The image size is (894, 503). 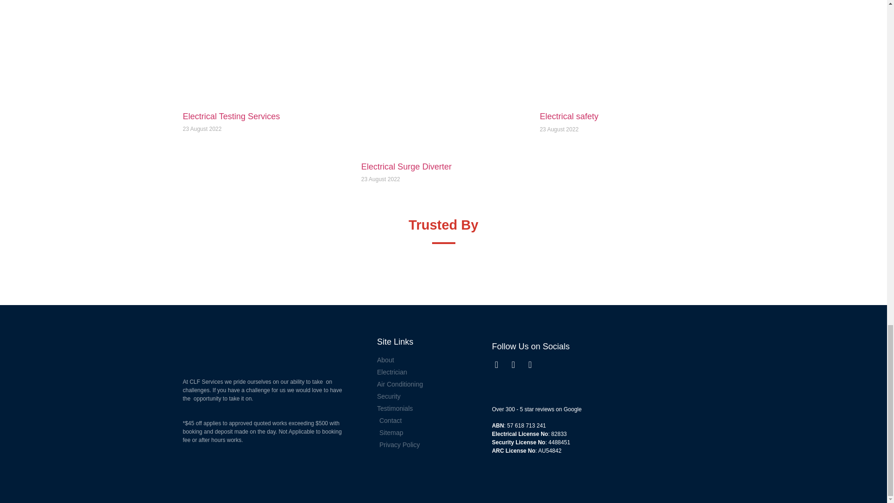 I want to click on Electrician, so click(x=432, y=373).